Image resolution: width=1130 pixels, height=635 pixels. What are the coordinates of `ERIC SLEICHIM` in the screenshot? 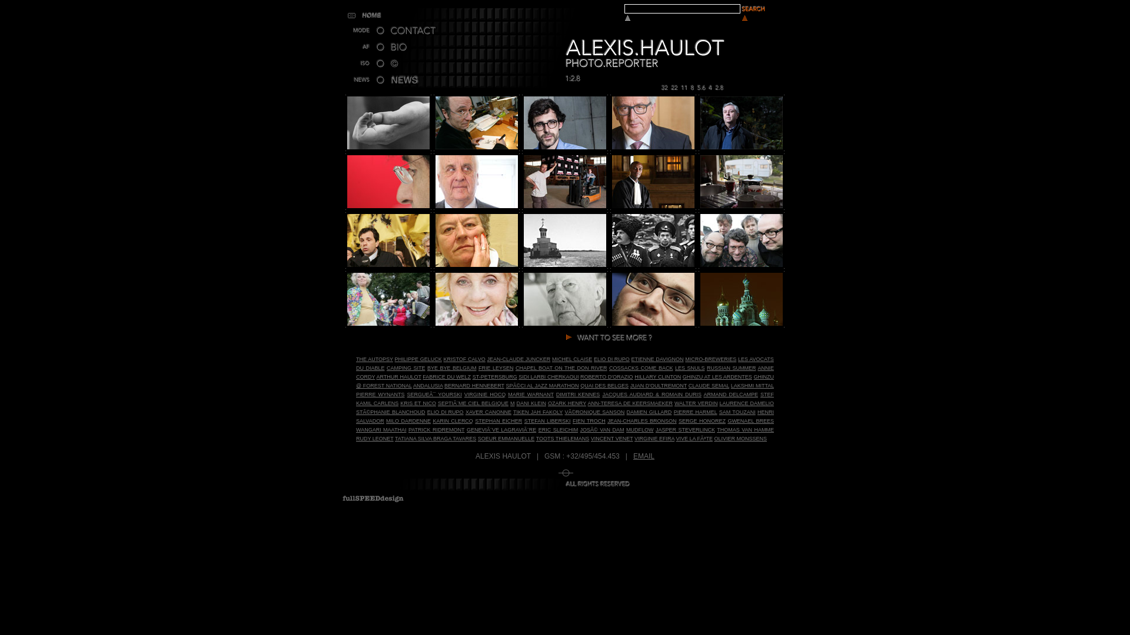 It's located at (558, 430).